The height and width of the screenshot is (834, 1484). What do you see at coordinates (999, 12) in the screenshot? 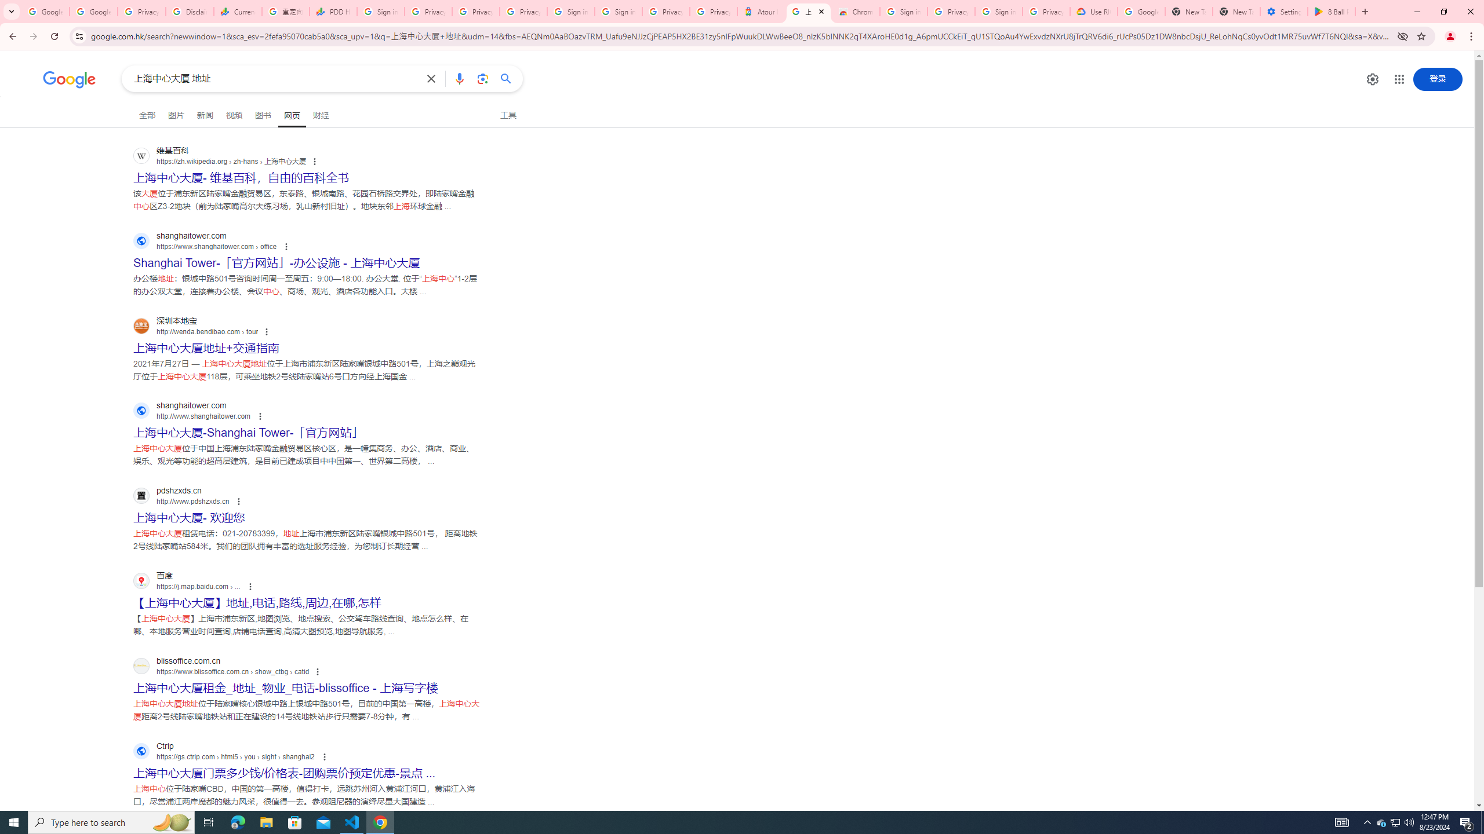
I see `Sign in - Google Accounts` at bounding box center [999, 12].